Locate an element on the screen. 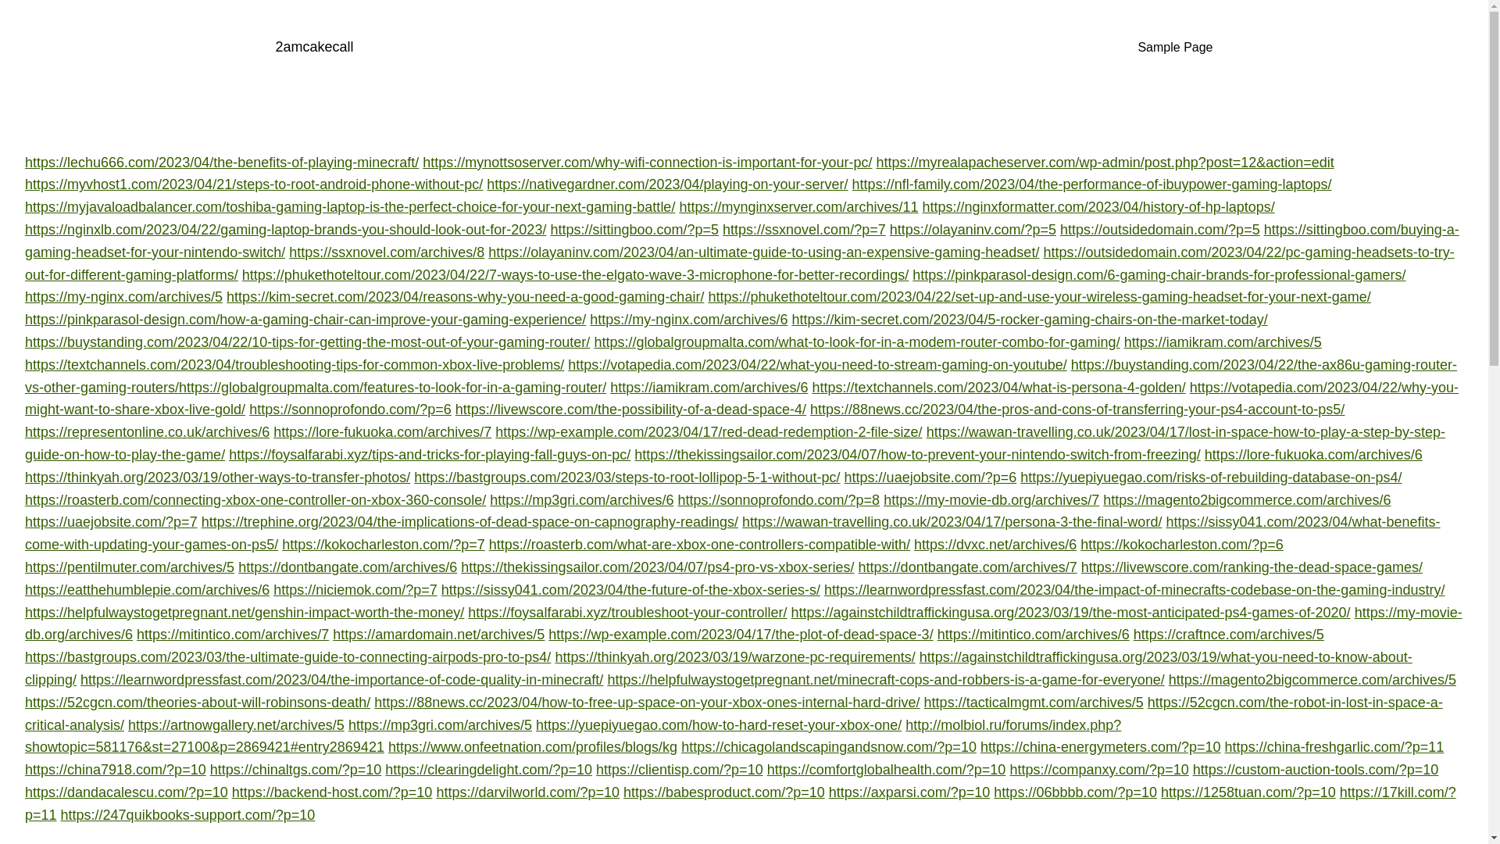  https://lore-fukuoka.com/archives/6 is located at coordinates (1314, 455).